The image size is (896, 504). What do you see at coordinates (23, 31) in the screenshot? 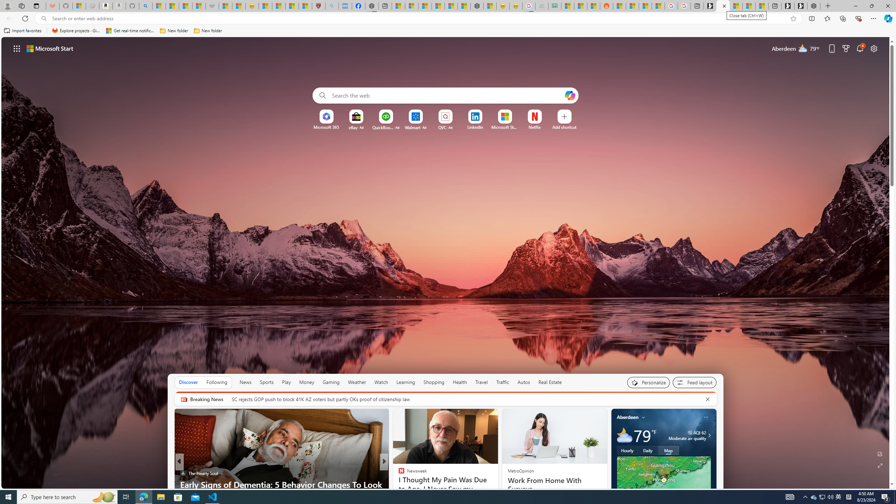
I see `Import favorites` at bounding box center [23, 31].